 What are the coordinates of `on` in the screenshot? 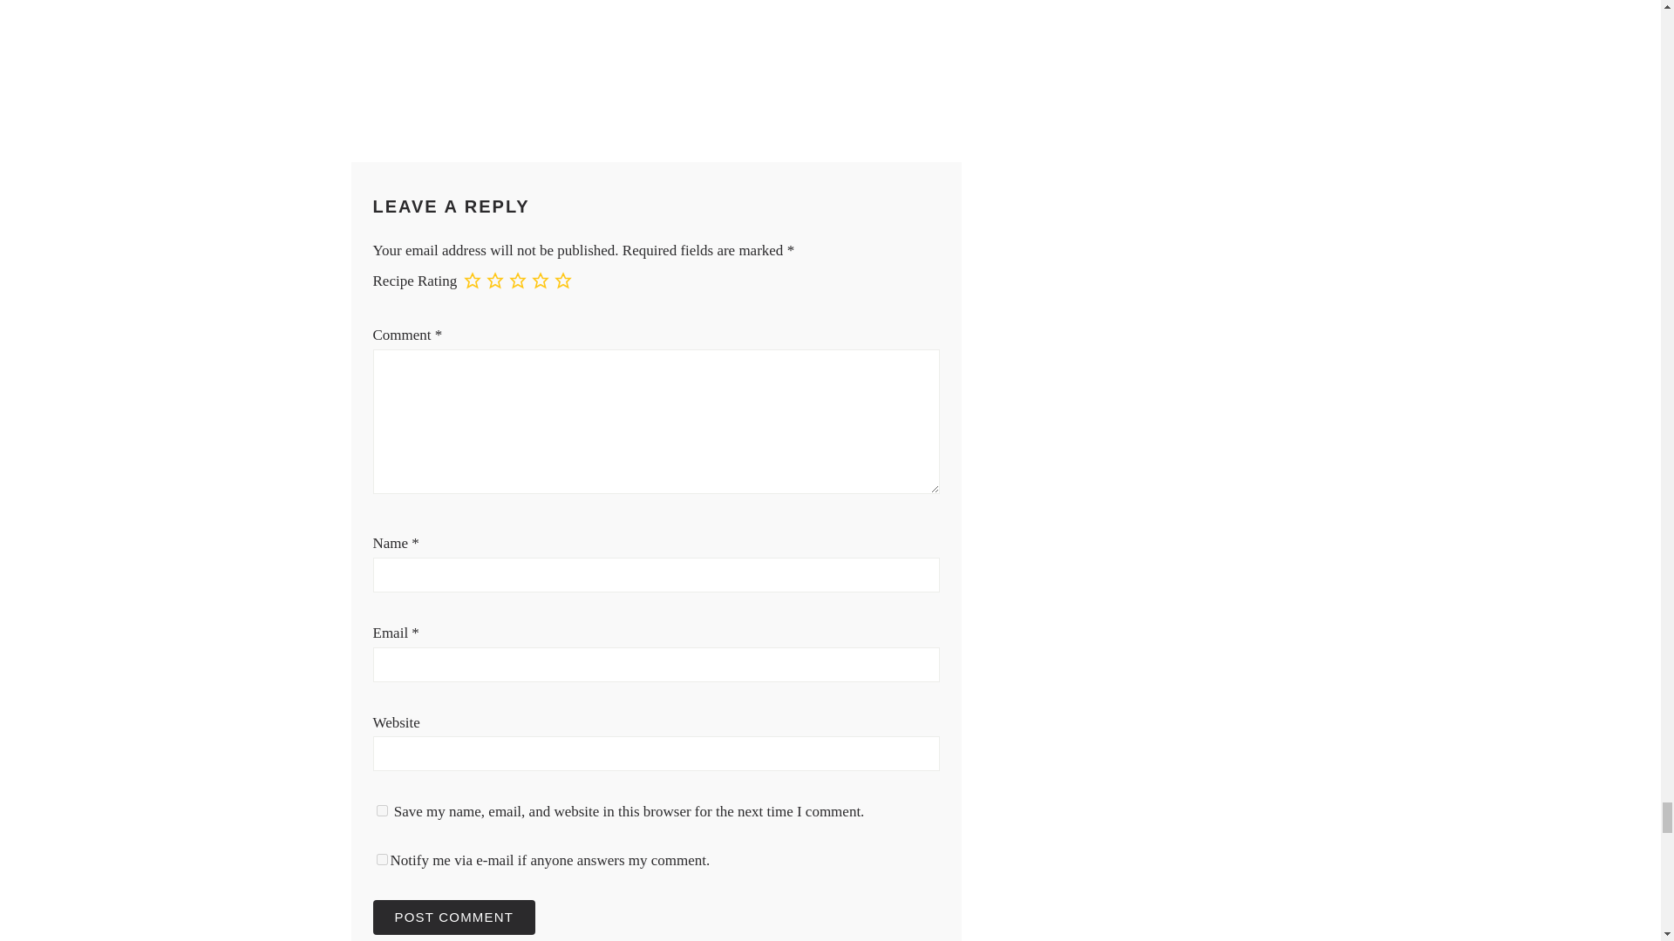 It's located at (382, 859).